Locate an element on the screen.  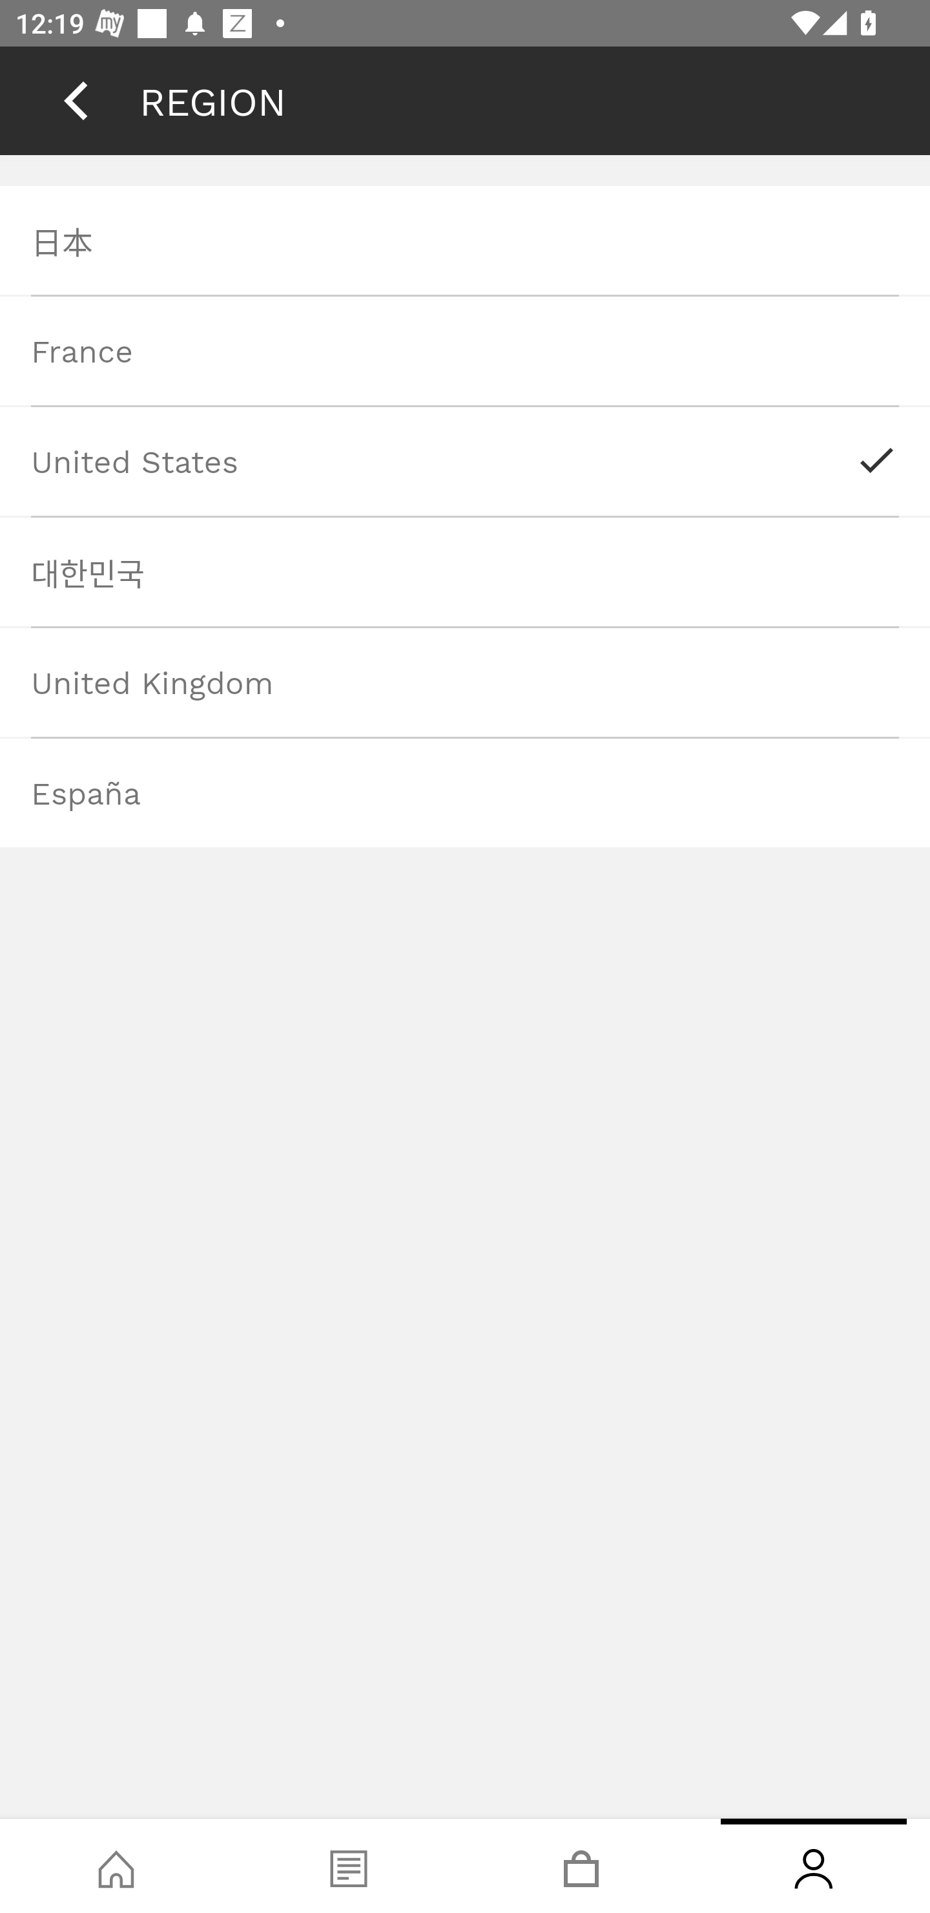
Shop, tab, 1 of 4 is located at coordinates (116, 1866).